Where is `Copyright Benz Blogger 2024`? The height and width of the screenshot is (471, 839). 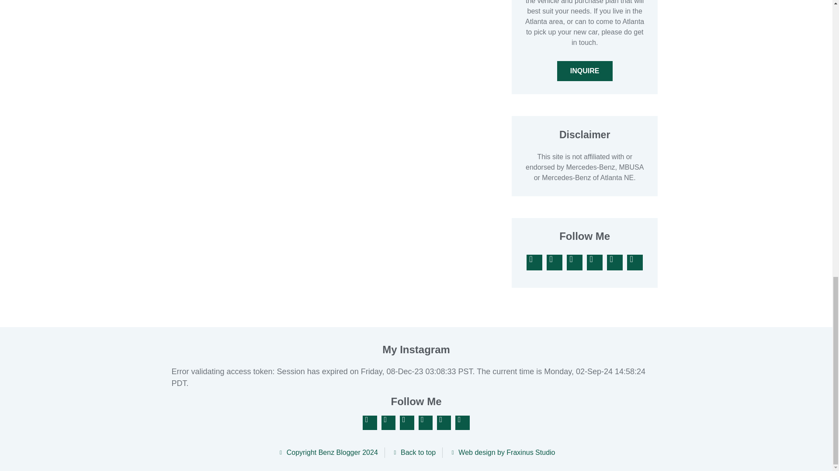
Copyright Benz Blogger 2024 is located at coordinates (327, 453).